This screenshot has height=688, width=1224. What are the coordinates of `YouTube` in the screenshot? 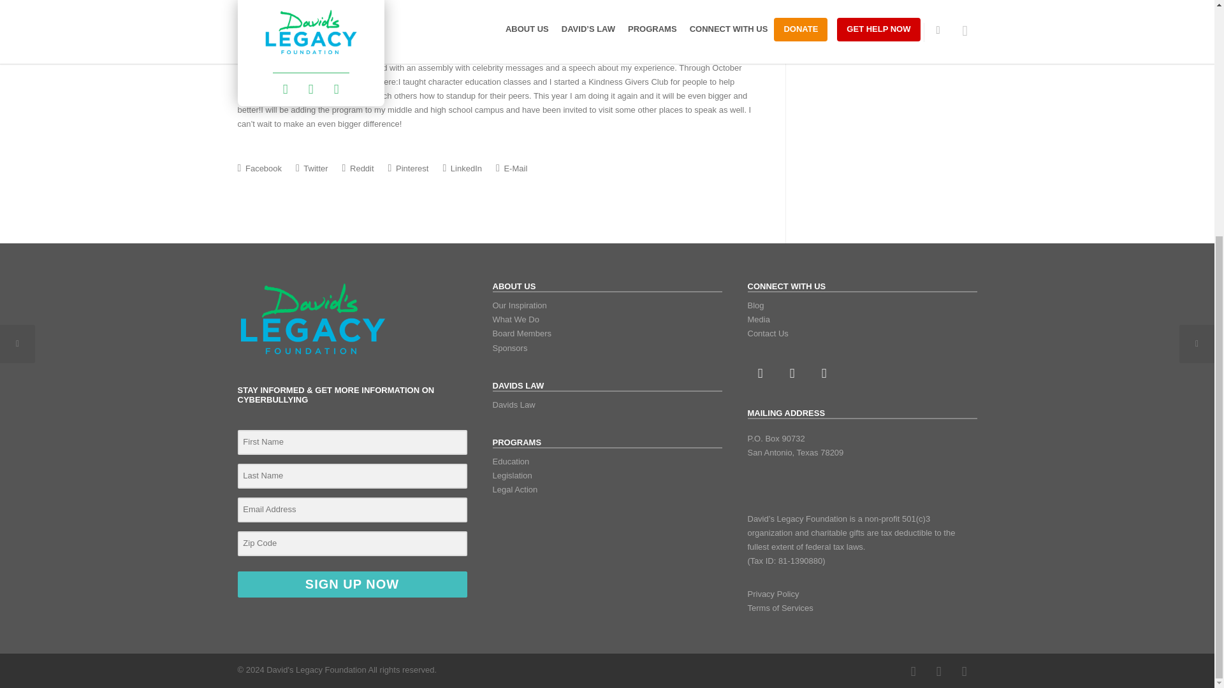 It's located at (964, 671).